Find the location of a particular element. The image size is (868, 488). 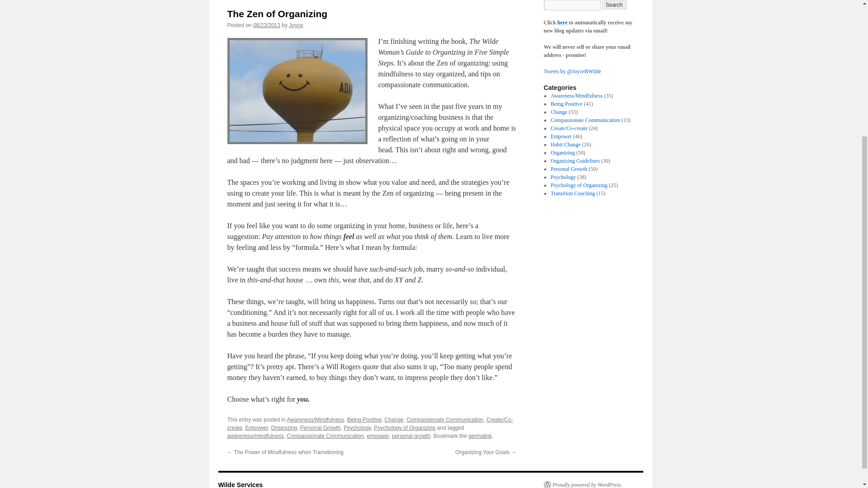

Being Positive is located at coordinates (566, 103).